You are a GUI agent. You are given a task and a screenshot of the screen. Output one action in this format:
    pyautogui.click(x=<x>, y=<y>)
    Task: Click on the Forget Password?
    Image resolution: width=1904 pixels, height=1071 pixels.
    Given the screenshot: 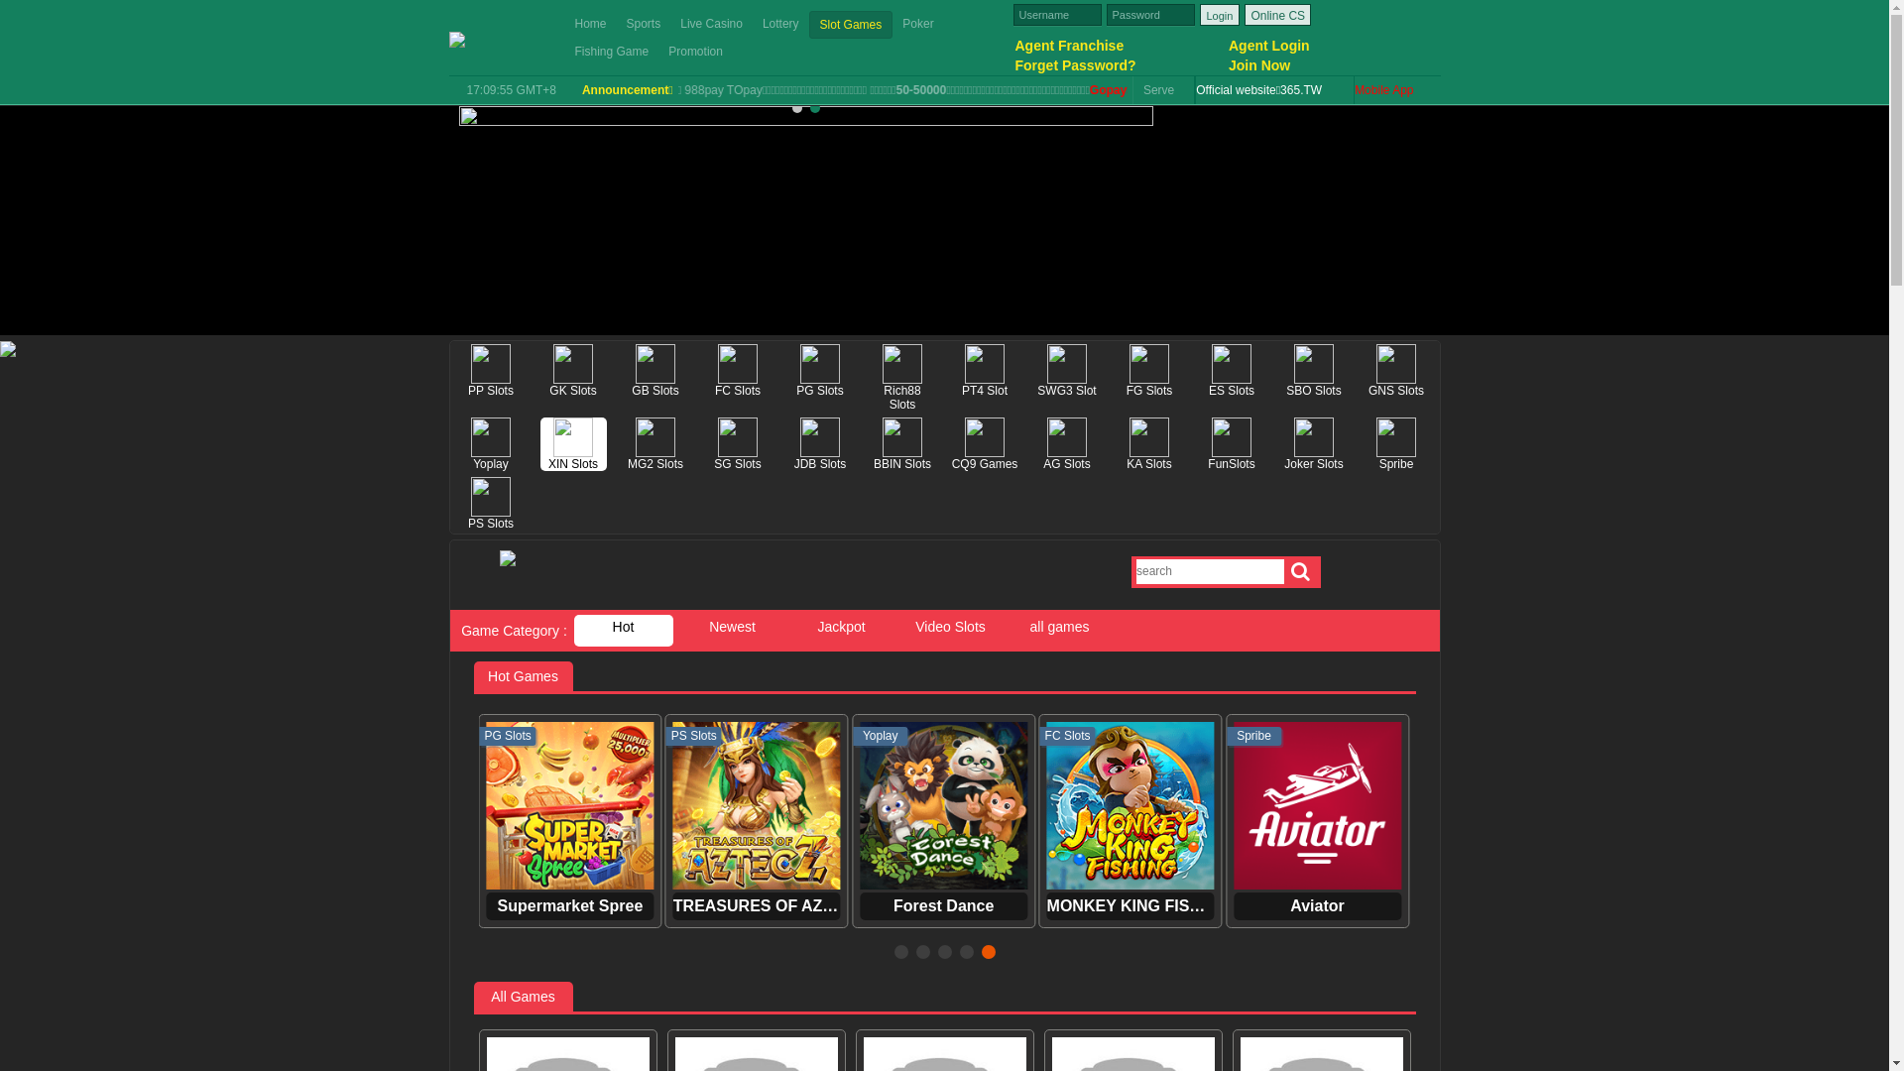 What is the action you would take?
    pyautogui.click(x=1121, y=65)
    